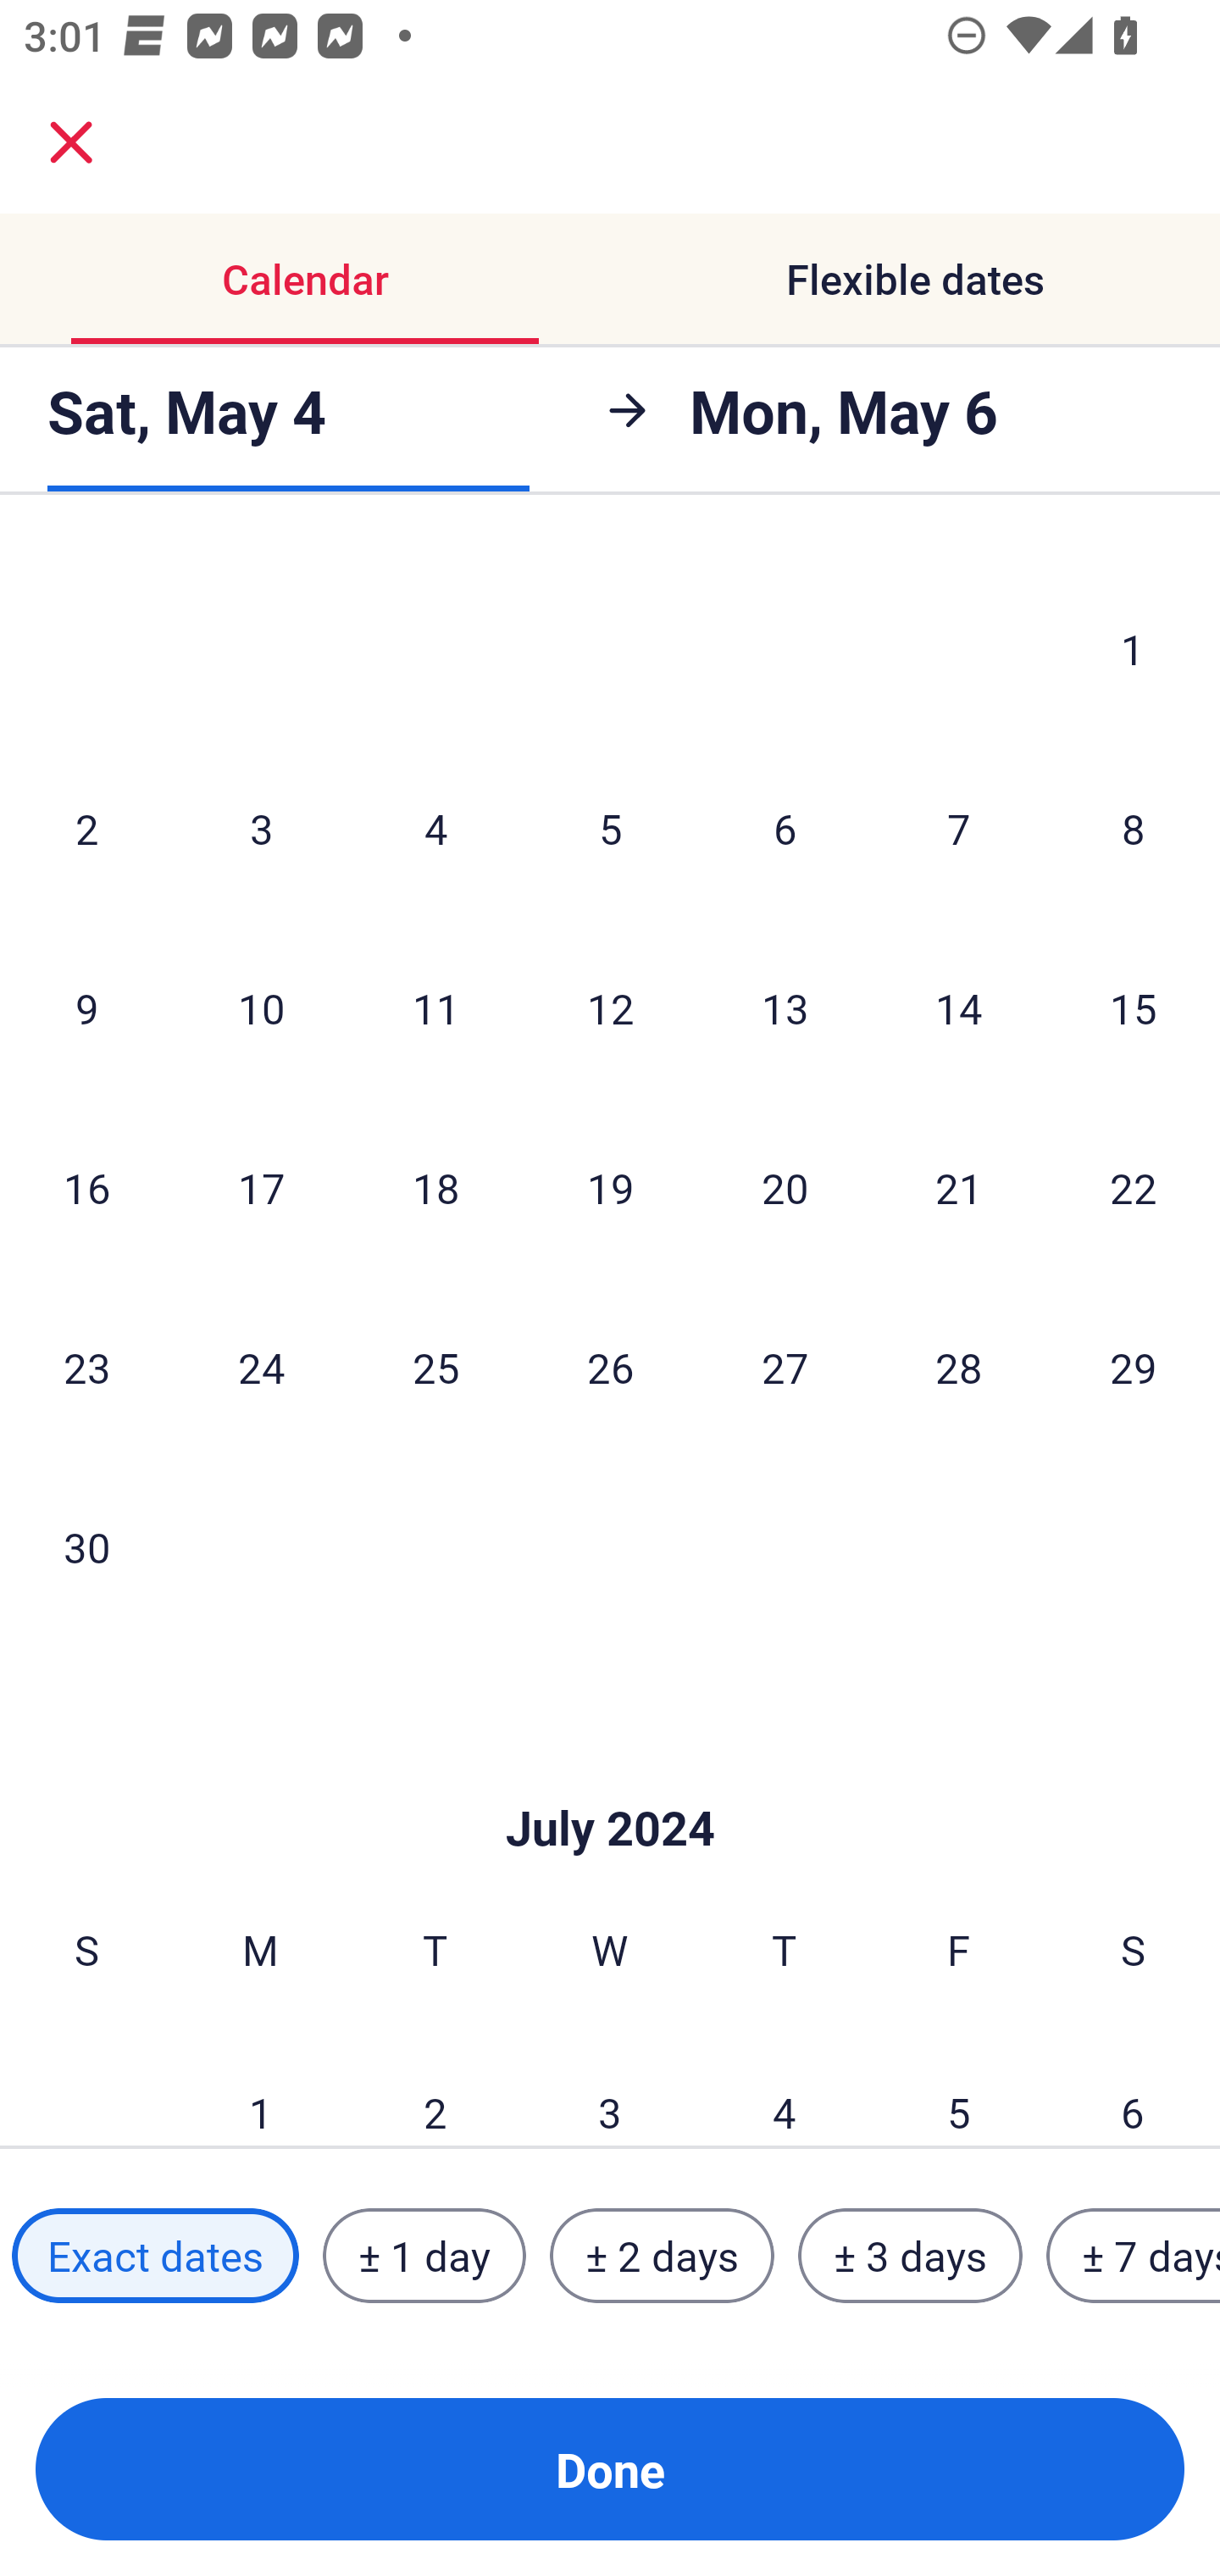 The height and width of the screenshot is (2576, 1220). I want to click on 6 Thursday, June 6, 2024, so click(785, 828).